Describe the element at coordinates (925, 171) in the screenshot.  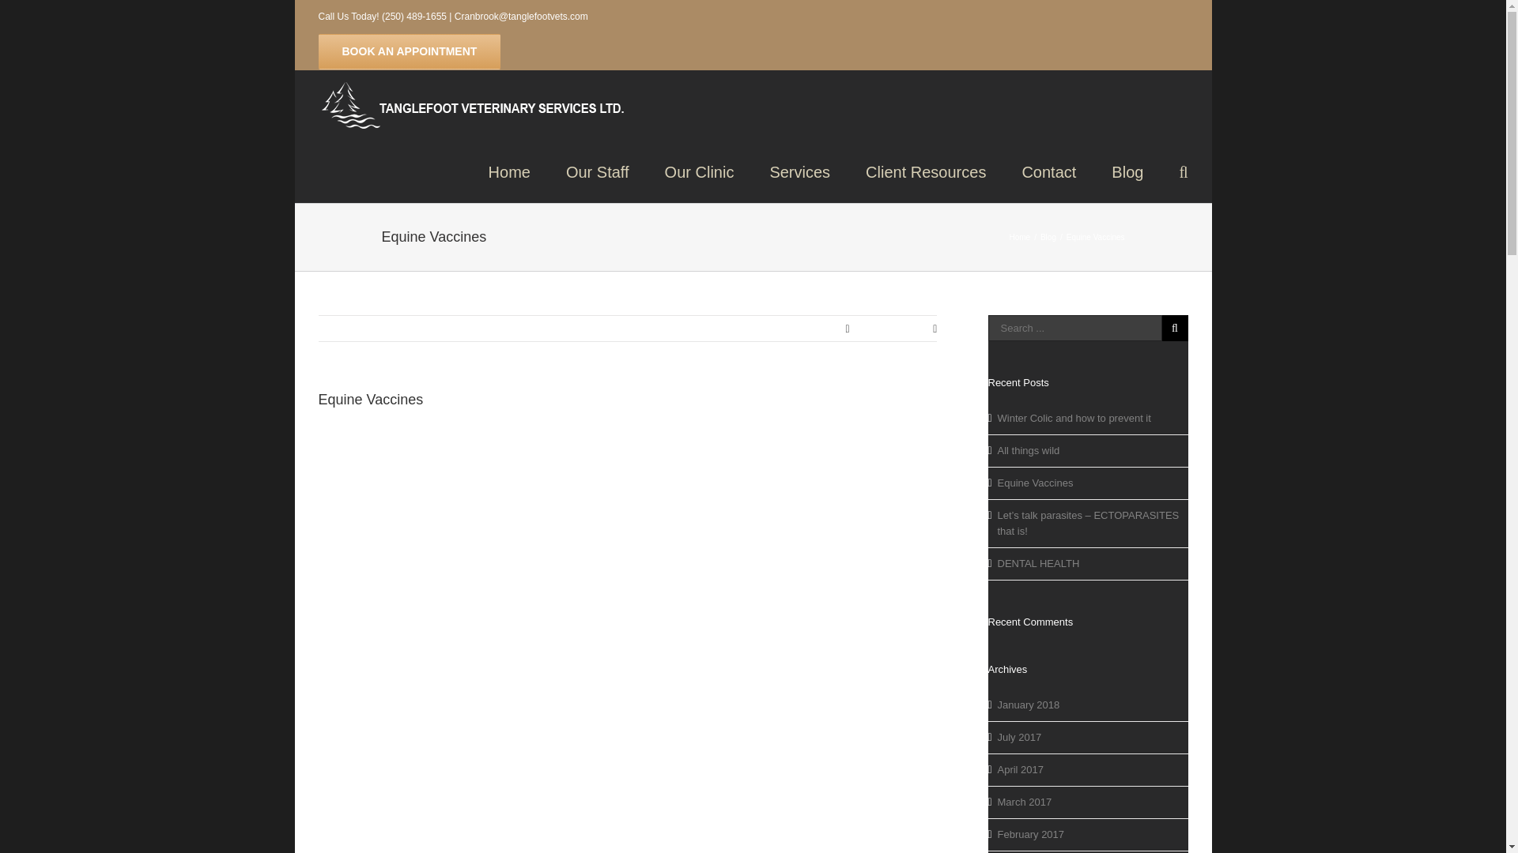
I see `Client Resources` at that location.